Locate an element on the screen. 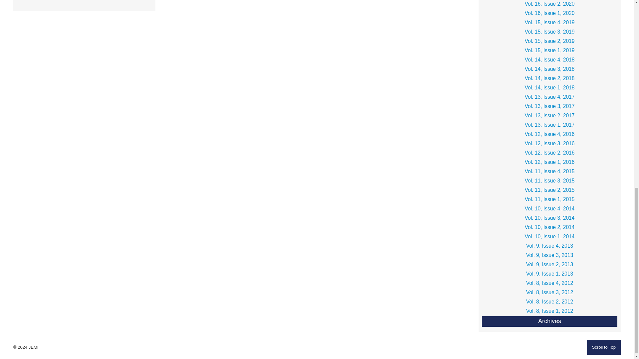  Vol. 14, Issue 3, 2018 is located at coordinates (549, 69).